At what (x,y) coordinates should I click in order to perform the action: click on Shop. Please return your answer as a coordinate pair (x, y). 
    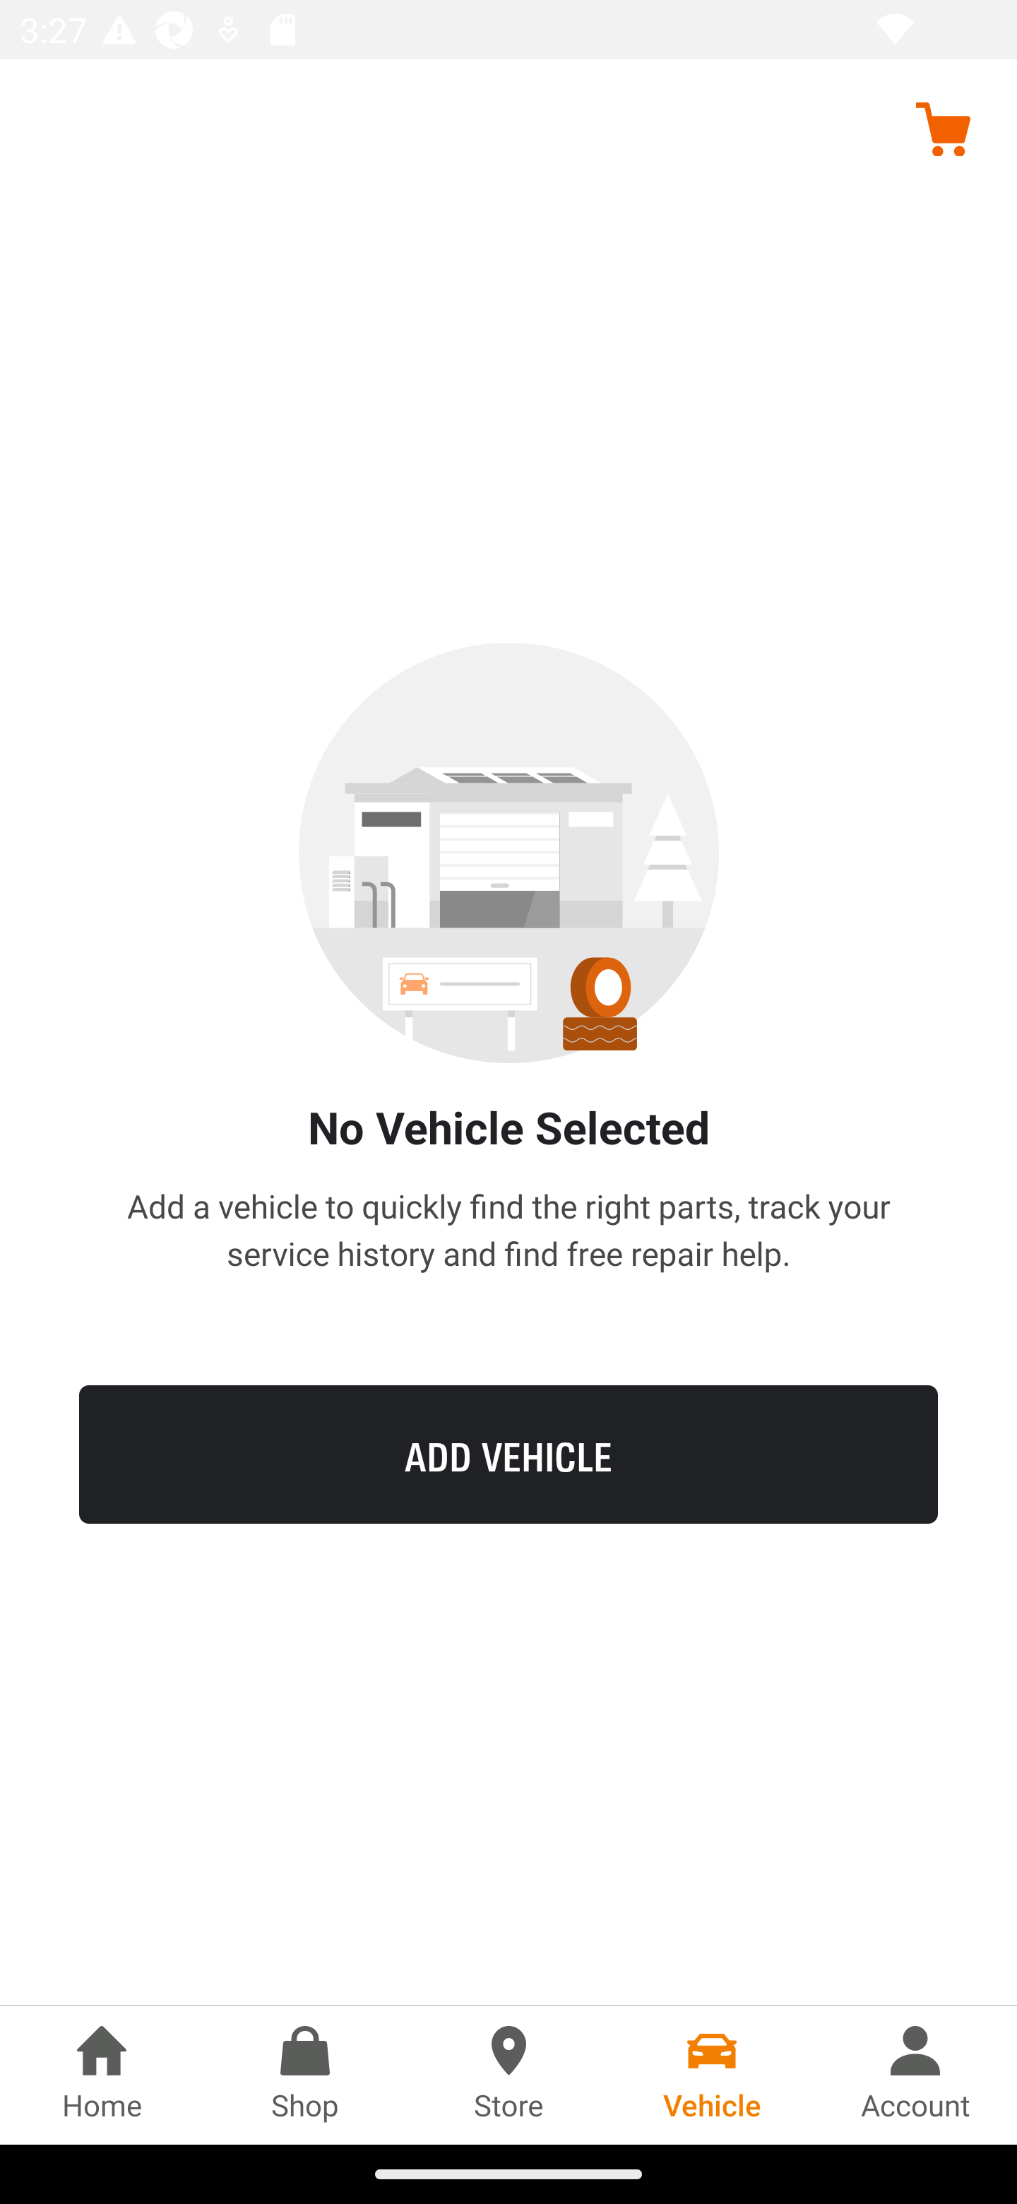
    Looking at the image, I should click on (305, 2075).